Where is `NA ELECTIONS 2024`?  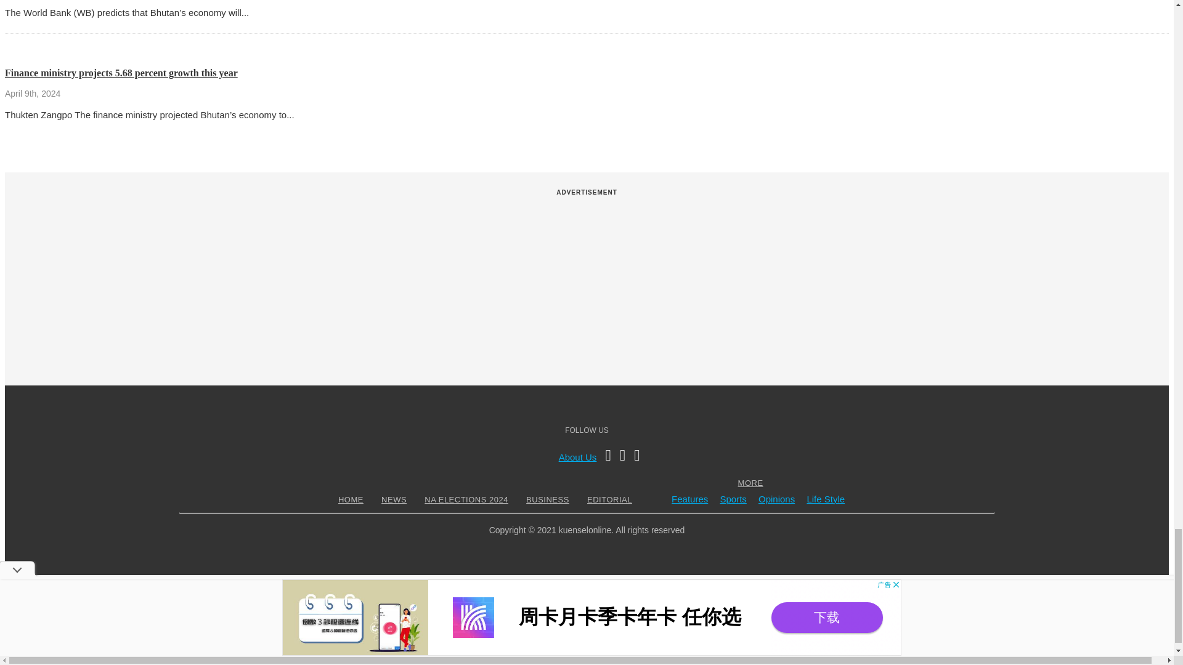 NA ELECTIONS 2024 is located at coordinates (466, 499).